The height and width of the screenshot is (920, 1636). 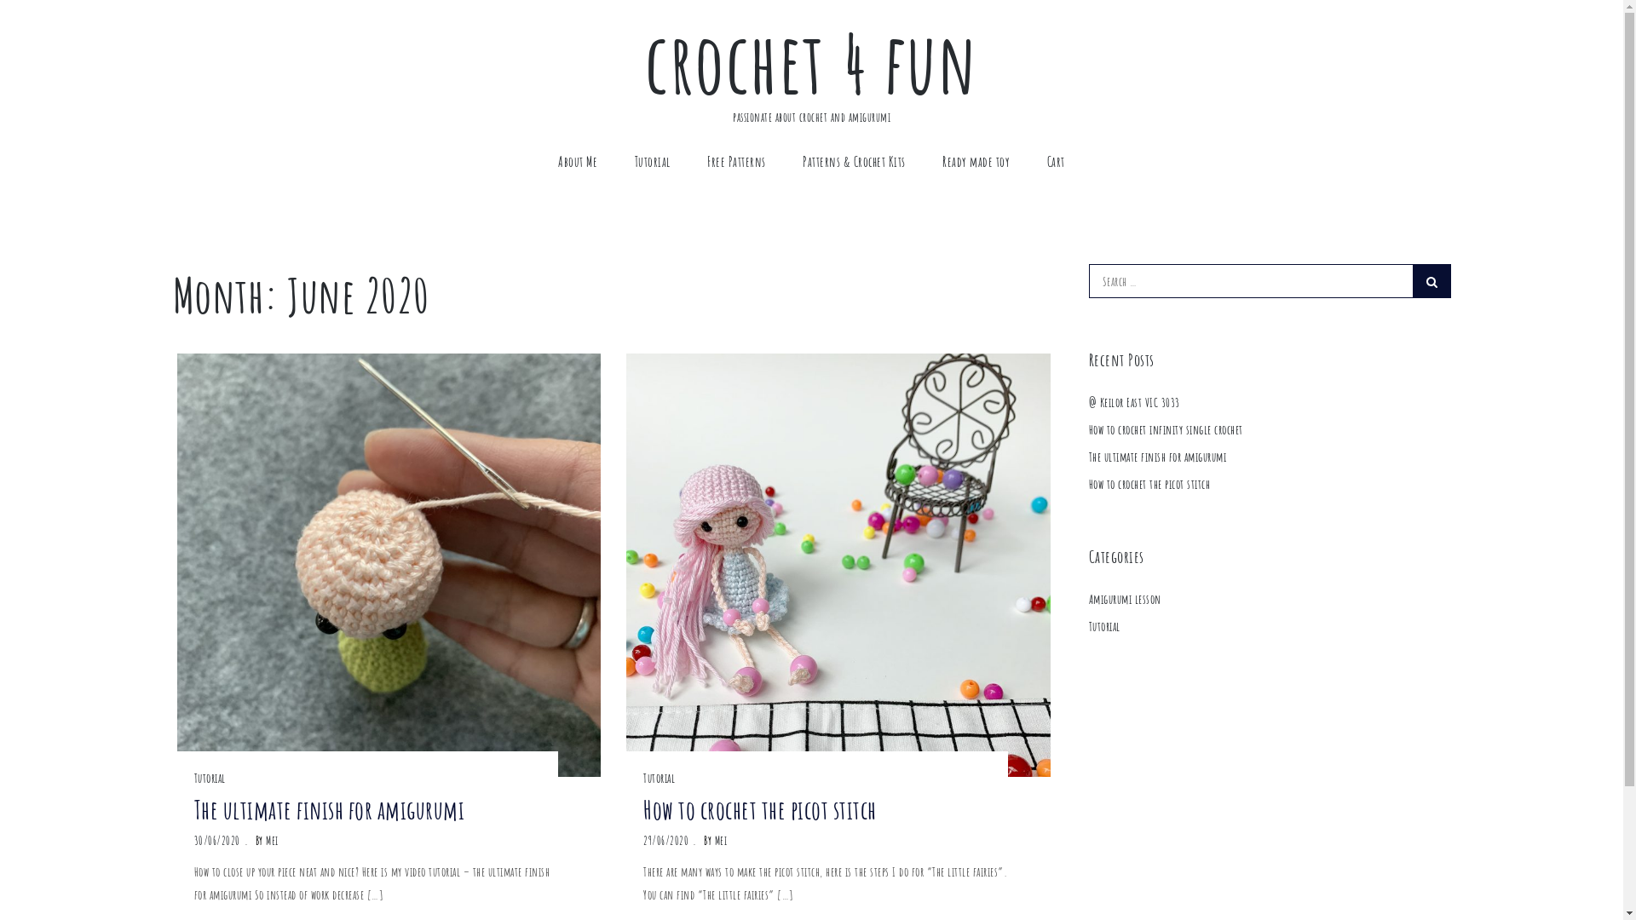 What do you see at coordinates (1125, 600) in the screenshot?
I see `Amigurumi lesson` at bounding box center [1125, 600].